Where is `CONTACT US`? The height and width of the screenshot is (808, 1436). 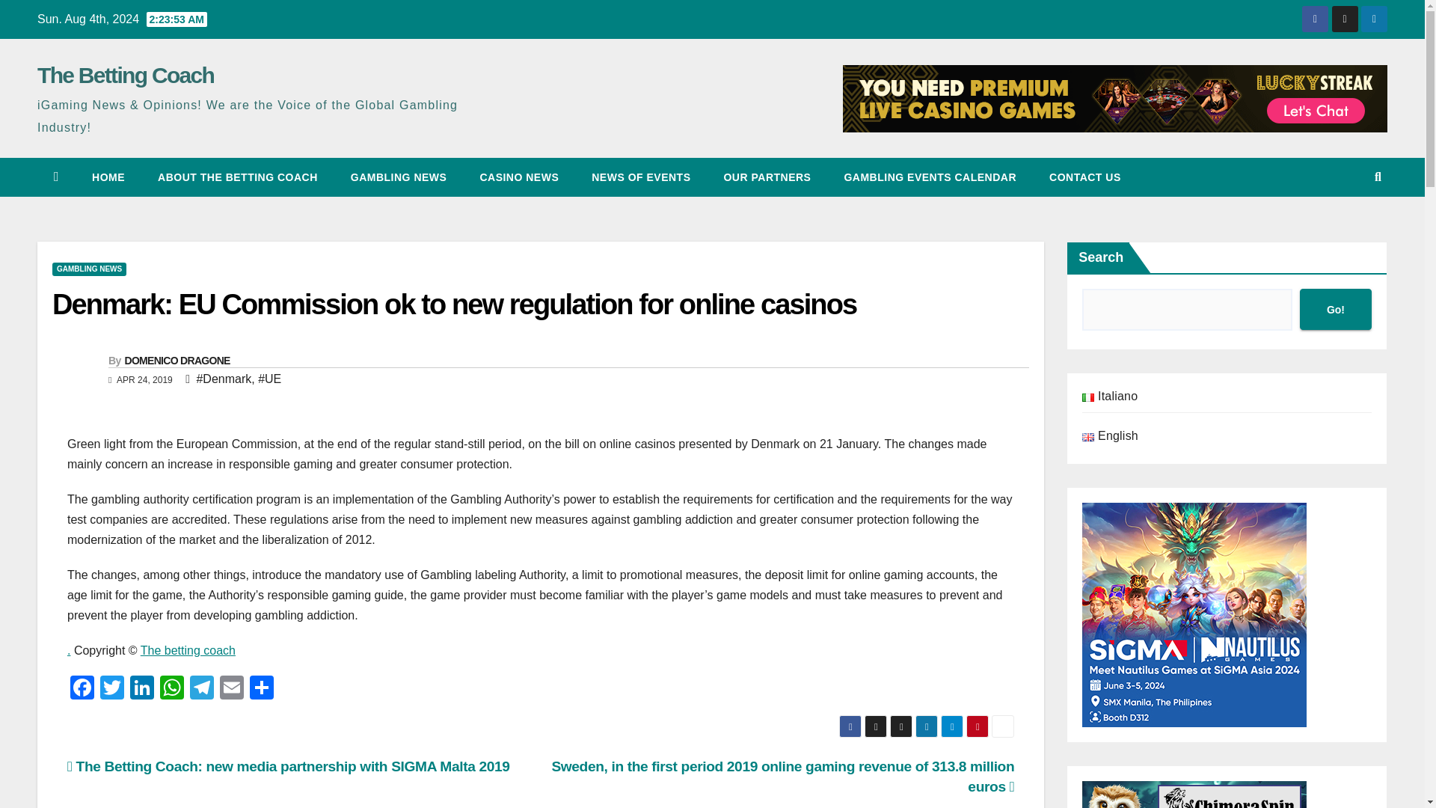 CONTACT US is located at coordinates (1084, 177).